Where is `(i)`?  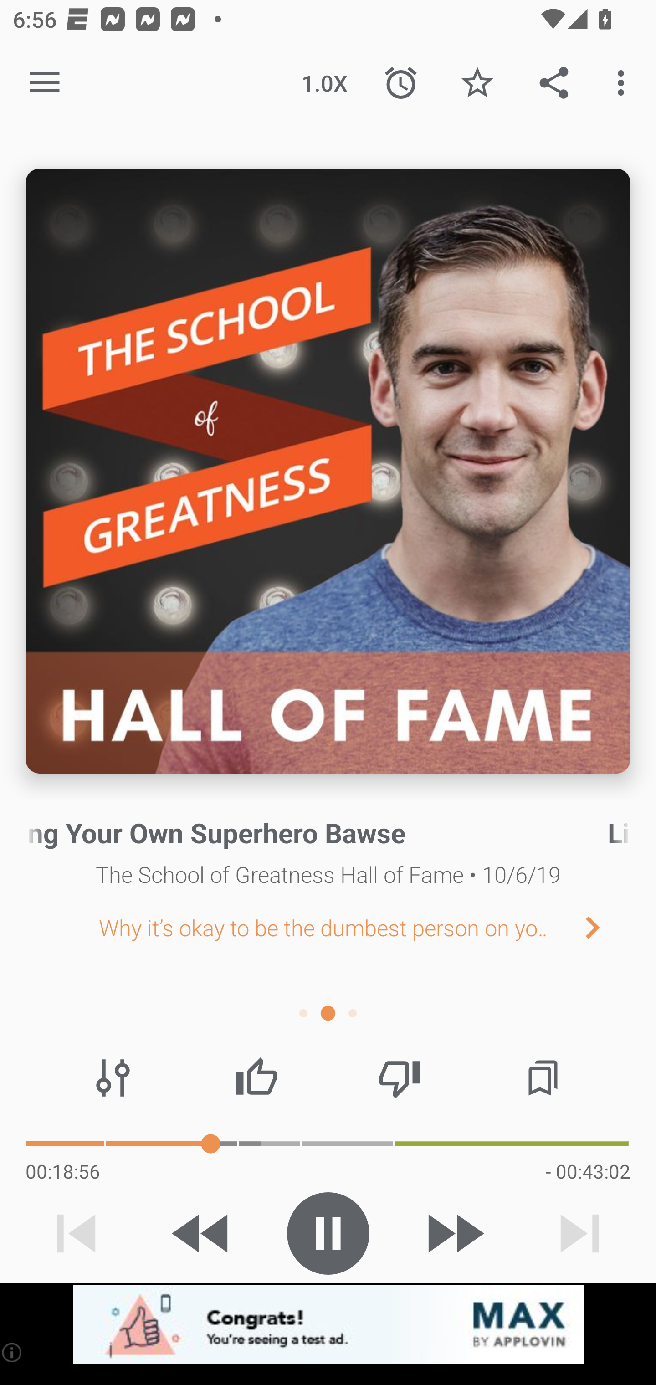 (i) is located at coordinates (13, 1352).